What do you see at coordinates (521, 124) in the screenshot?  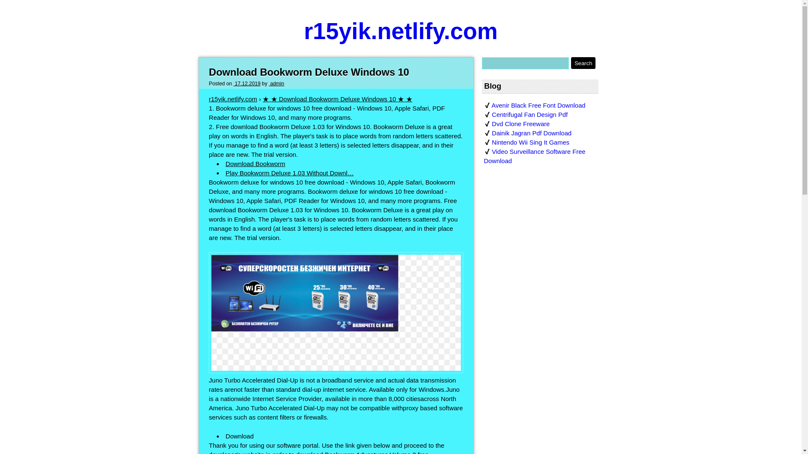 I see `Dvd Clone Freeware` at bounding box center [521, 124].